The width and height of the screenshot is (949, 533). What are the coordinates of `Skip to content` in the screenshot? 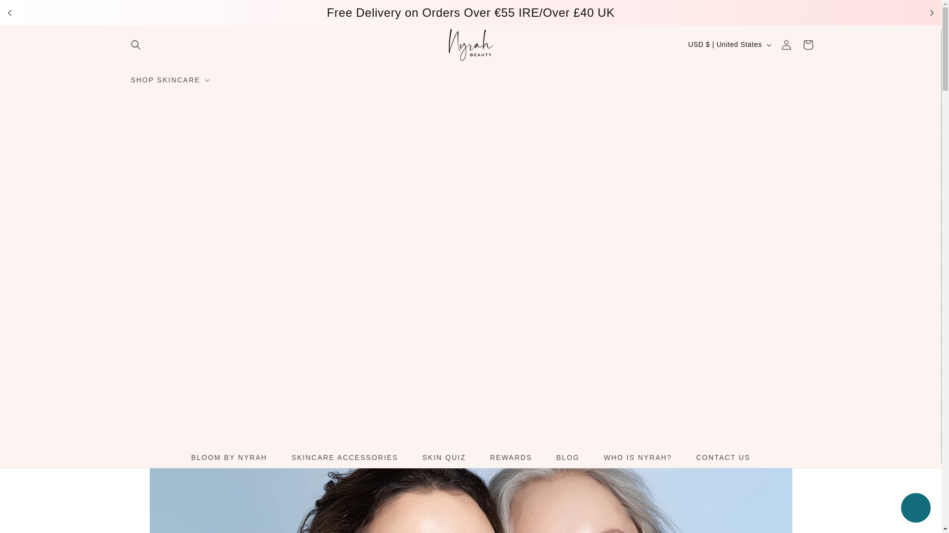 It's located at (30, 11).